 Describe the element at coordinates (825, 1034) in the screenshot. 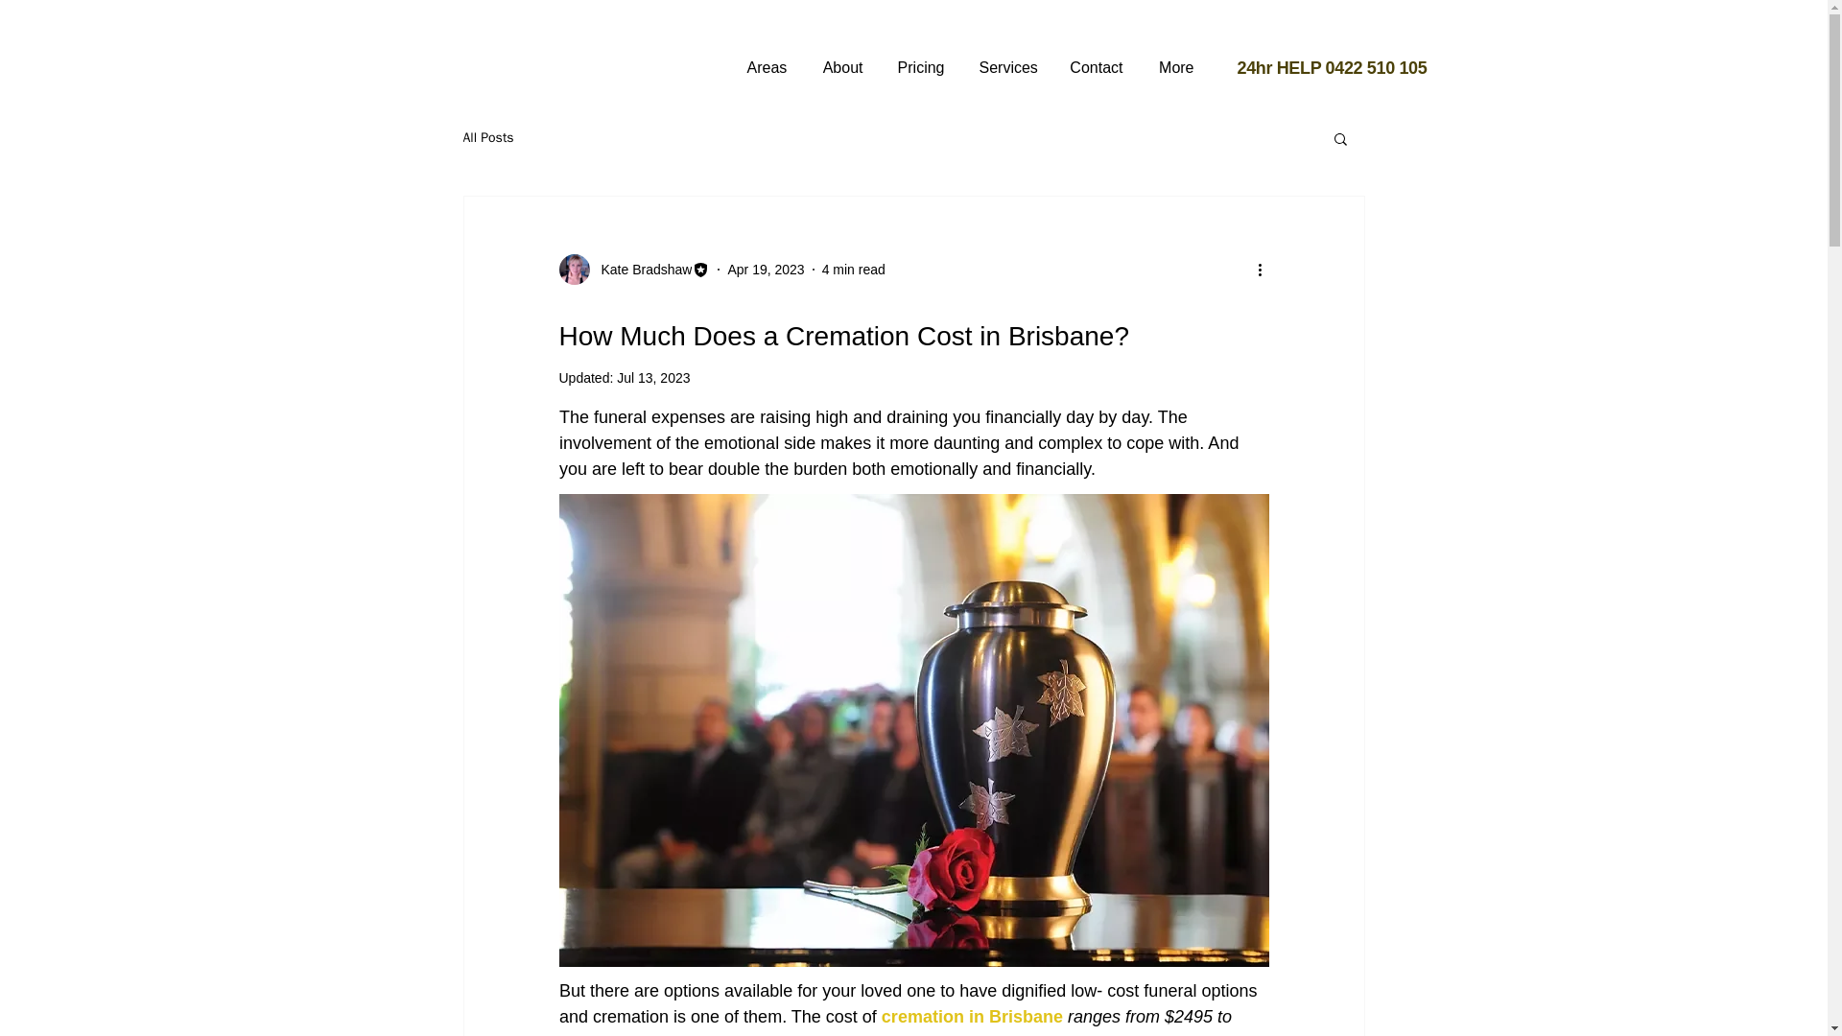

I see `Solace Family Funera` at that location.